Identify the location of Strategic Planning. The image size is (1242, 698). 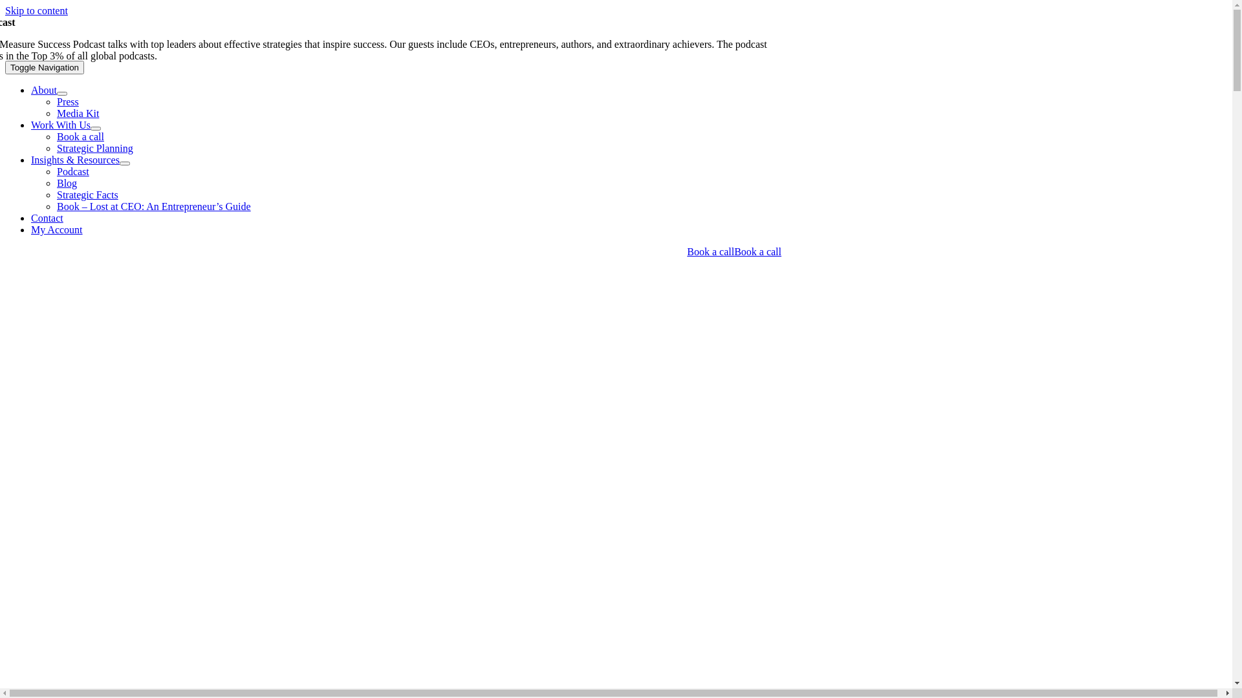
(95, 149).